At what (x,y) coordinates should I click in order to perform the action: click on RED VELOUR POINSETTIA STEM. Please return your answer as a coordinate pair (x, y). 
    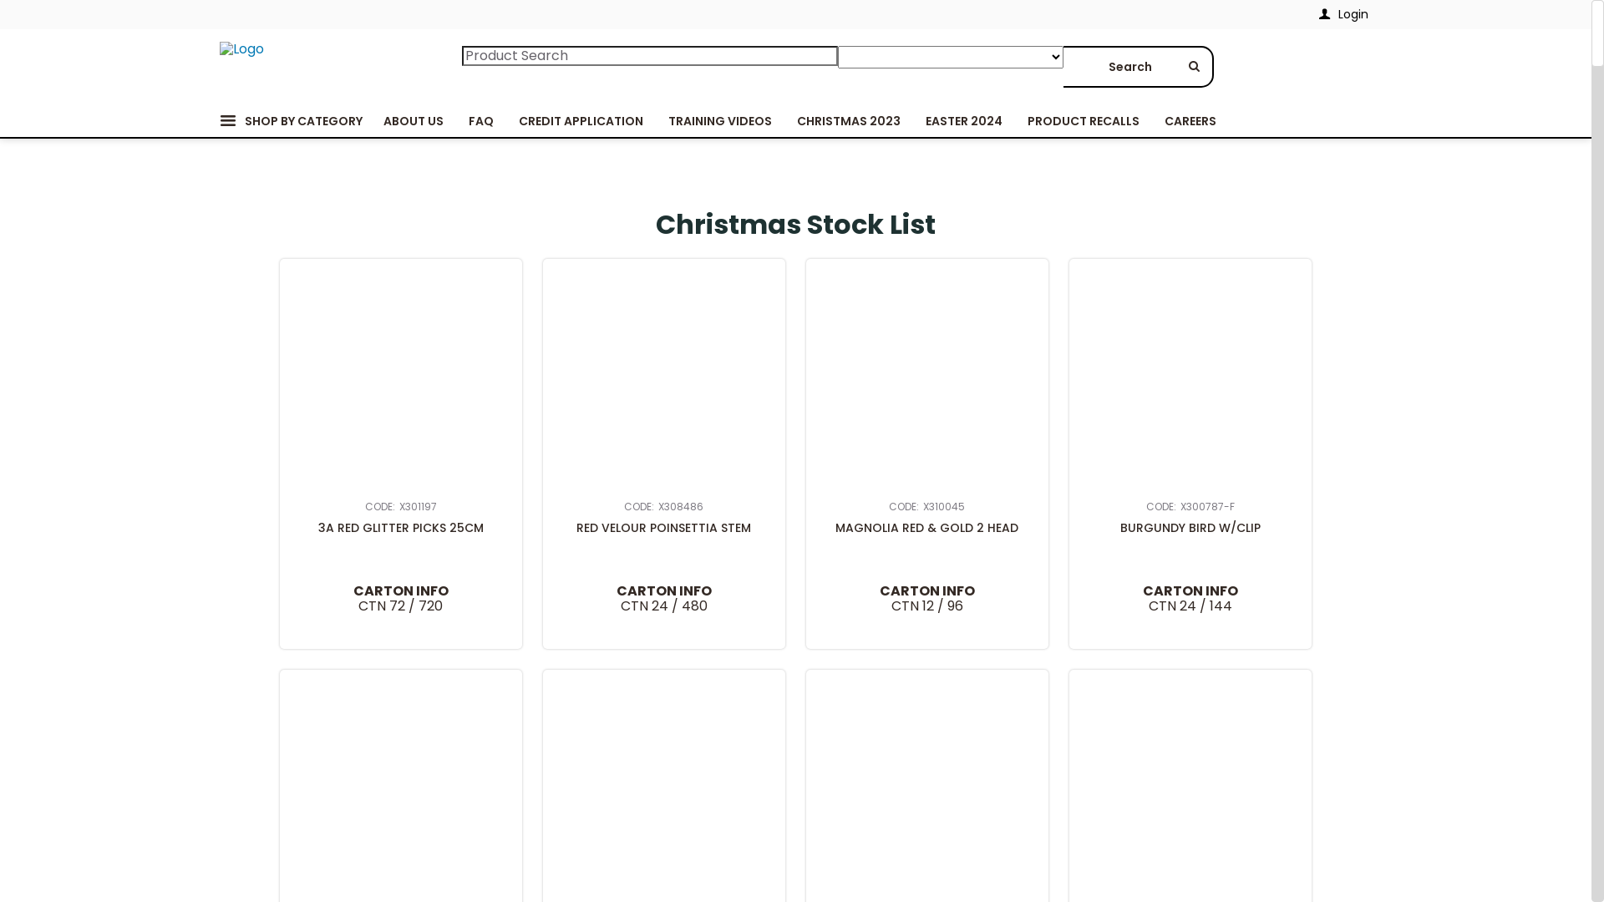
    Looking at the image, I should click on (664, 528).